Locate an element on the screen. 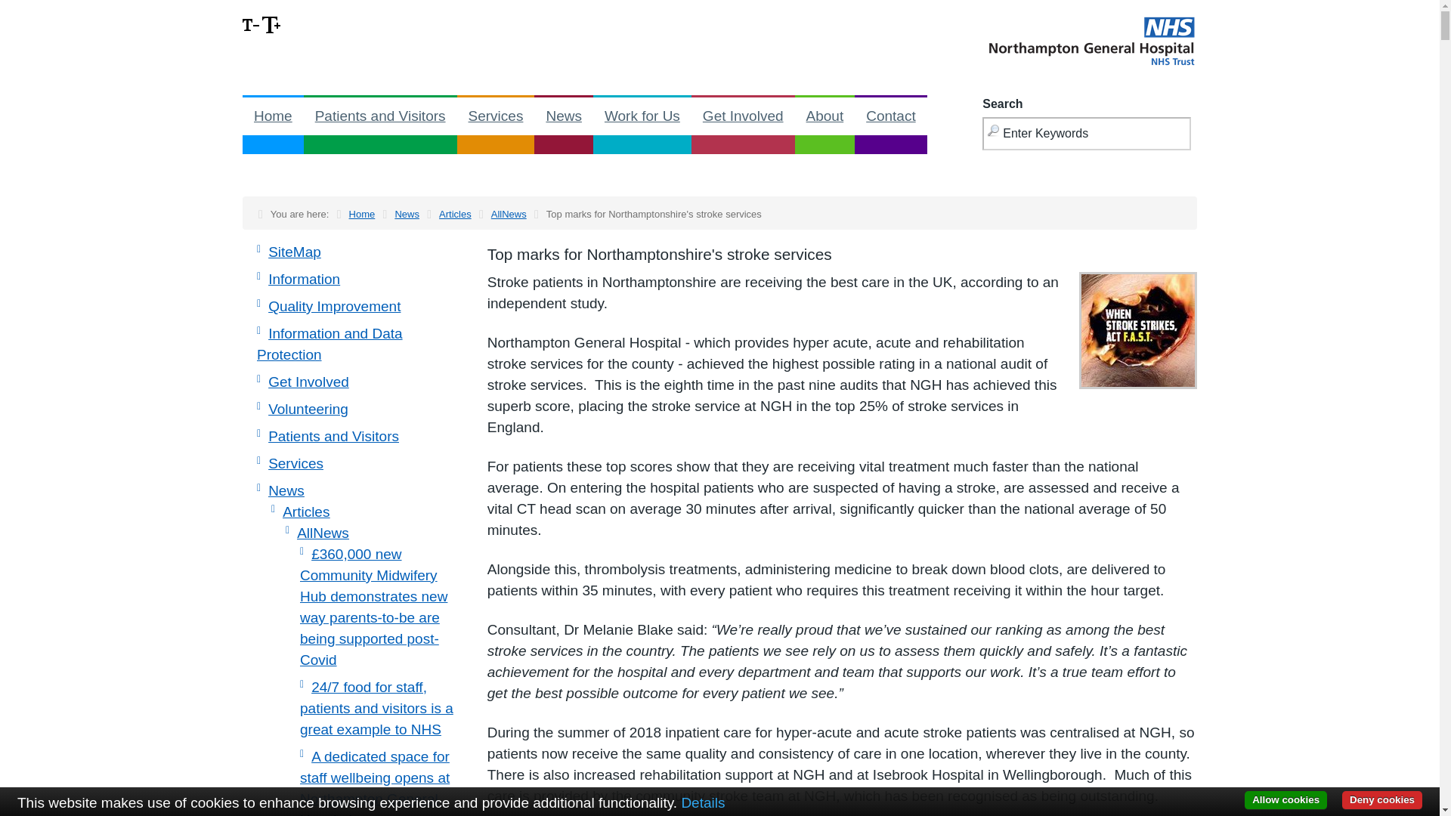 Image resolution: width=1451 pixels, height=816 pixels. Home is located at coordinates (272, 116).